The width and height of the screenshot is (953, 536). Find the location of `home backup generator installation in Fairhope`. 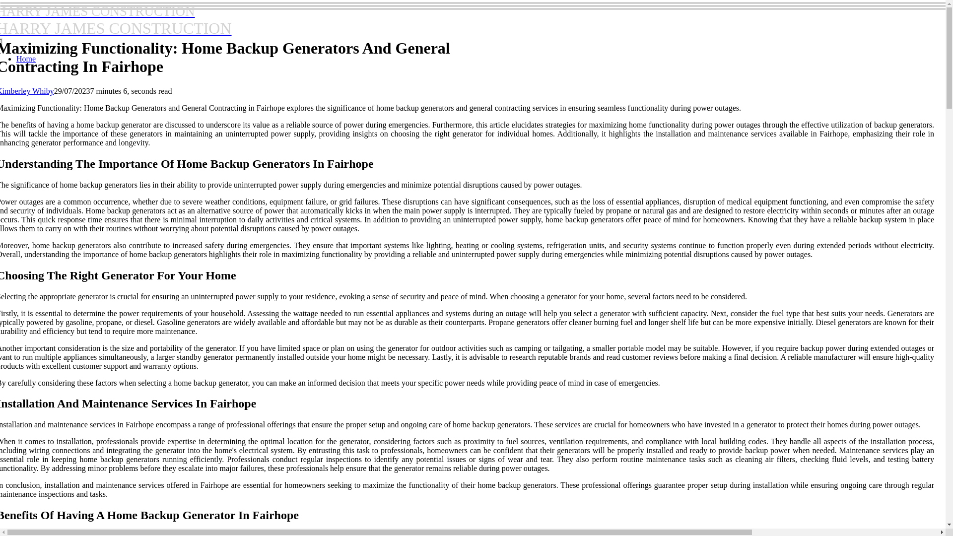

home backup generator installation in Fairhope is located at coordinates (168, 534).